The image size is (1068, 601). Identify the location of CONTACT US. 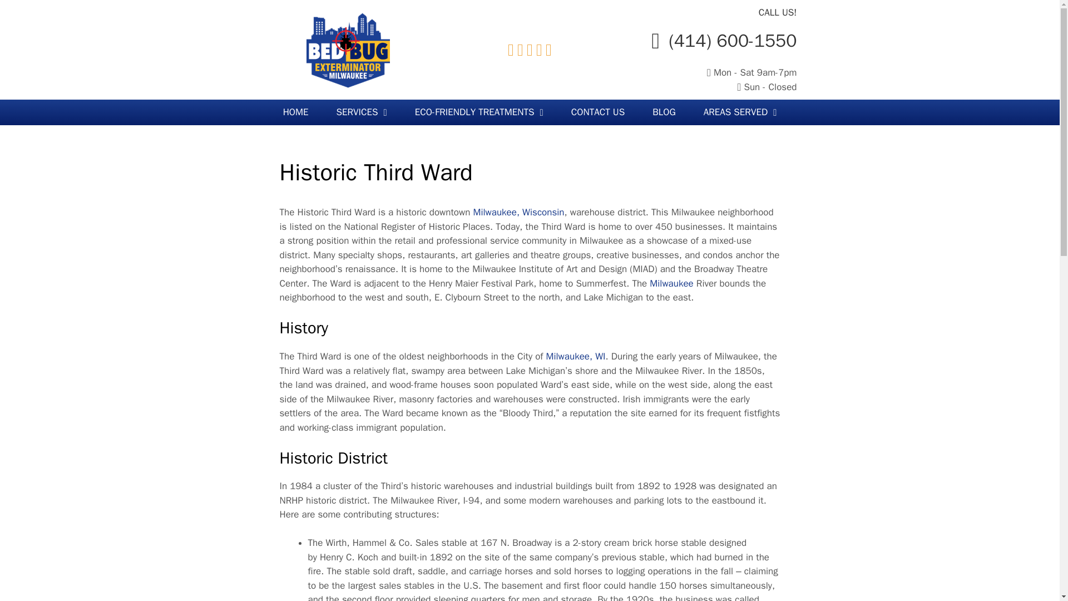
(598, 112).